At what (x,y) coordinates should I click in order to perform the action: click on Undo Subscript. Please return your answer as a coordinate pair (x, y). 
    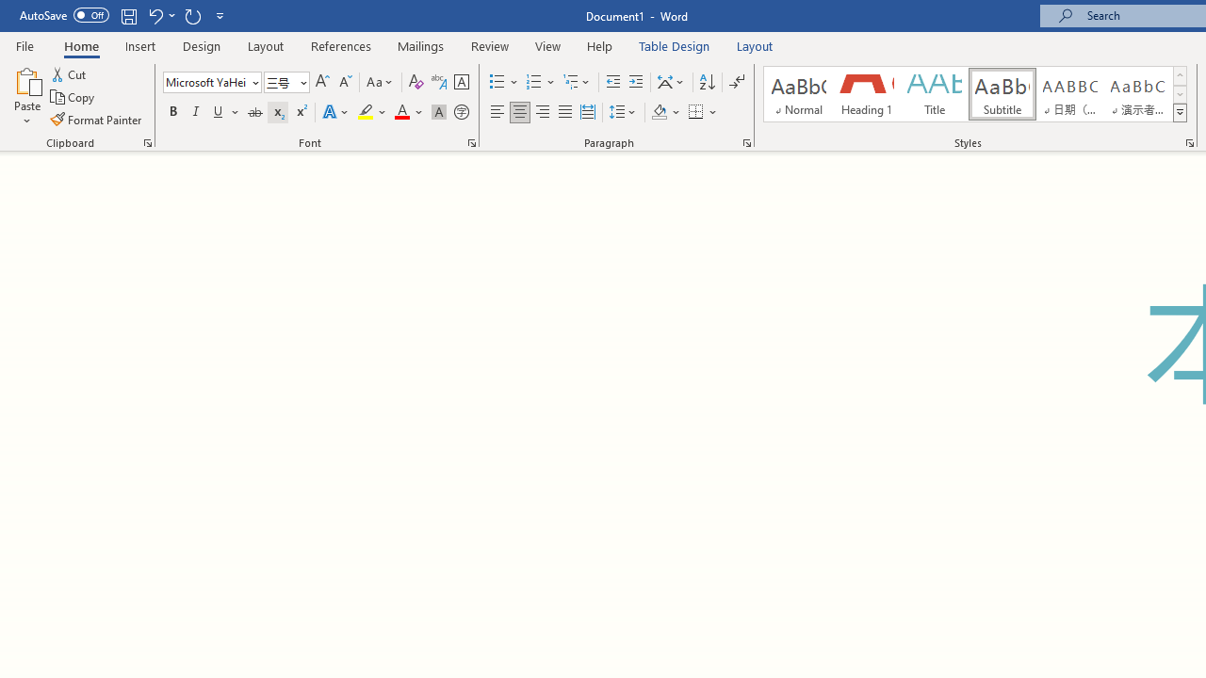
    Looking at the image, I should click on (160, 15).